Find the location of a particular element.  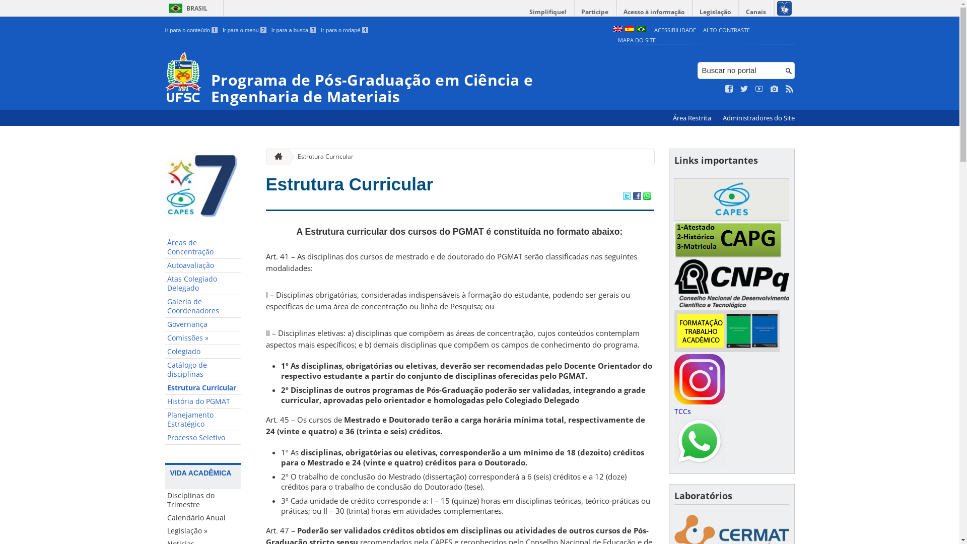

Estrutura Curricular is located at coordinates (350, 184).